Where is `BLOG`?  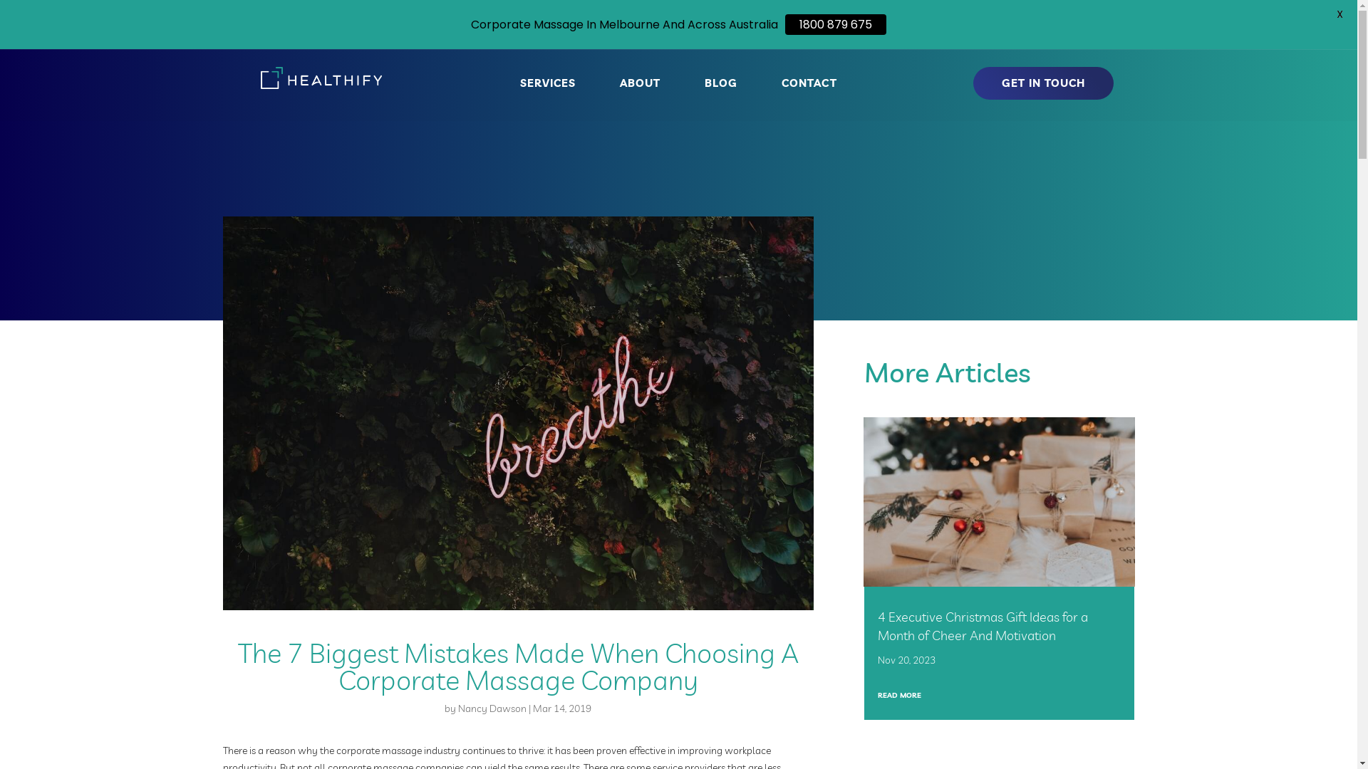
BLOG is located at coordinates (721, 86).